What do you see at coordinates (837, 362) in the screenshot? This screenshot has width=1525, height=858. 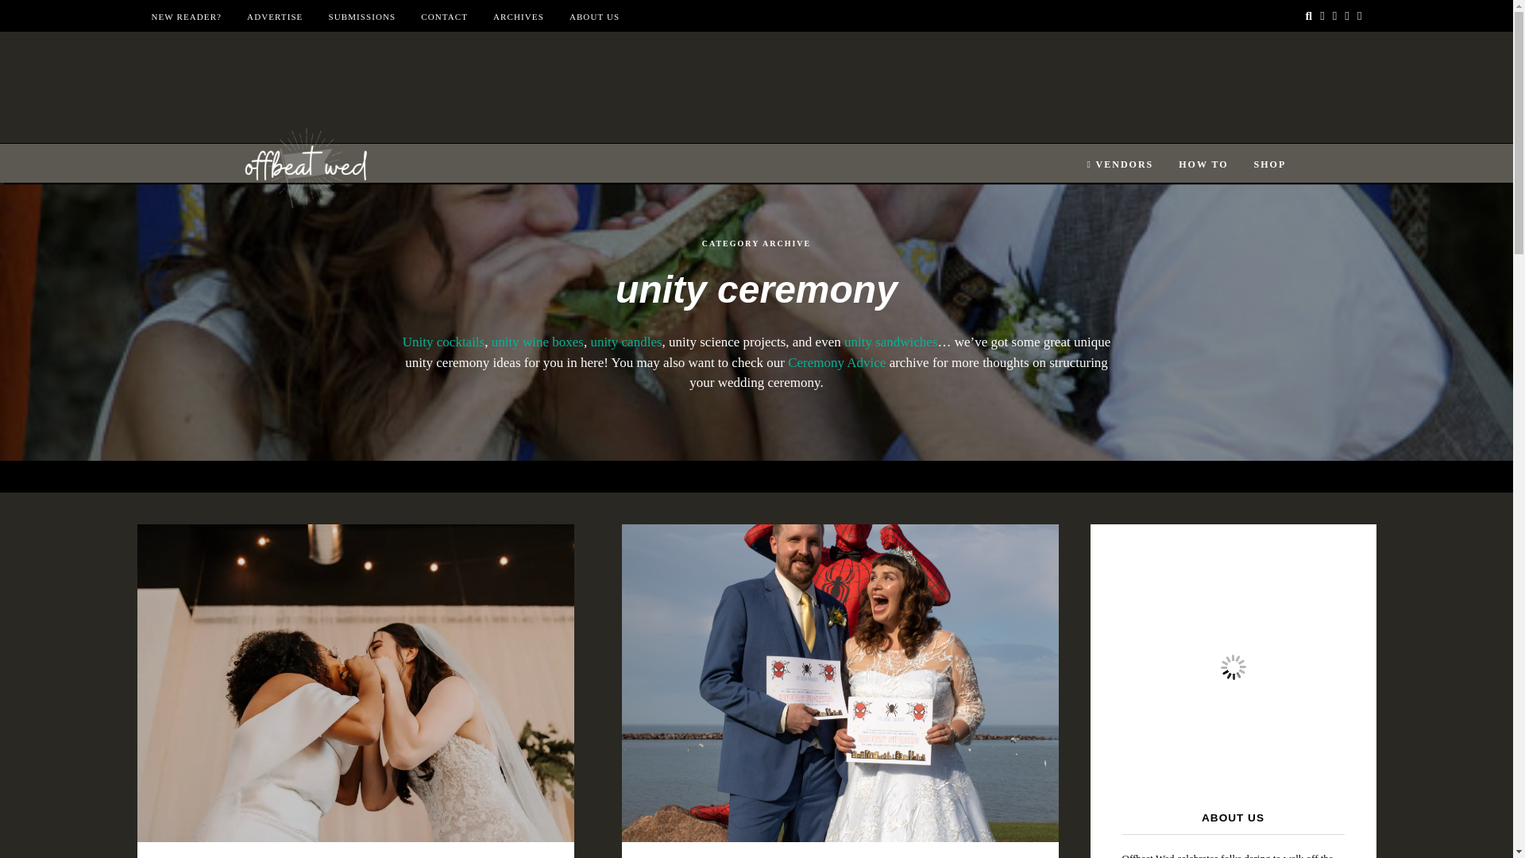 I see `Ceremony Advice` at bounding box center [837, 362].